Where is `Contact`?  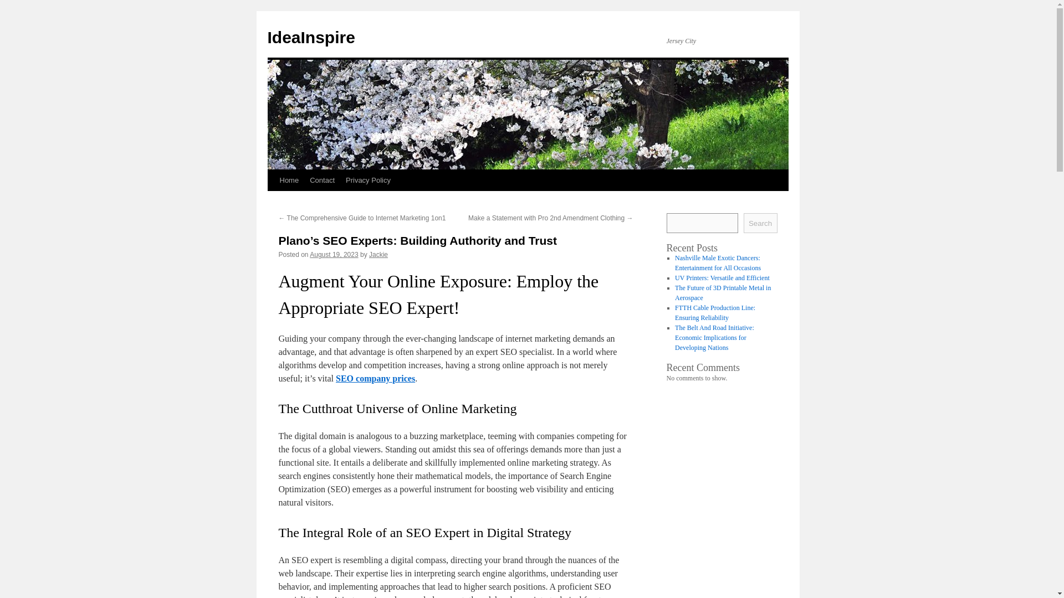
Contact is located at coordinates (323, 180).